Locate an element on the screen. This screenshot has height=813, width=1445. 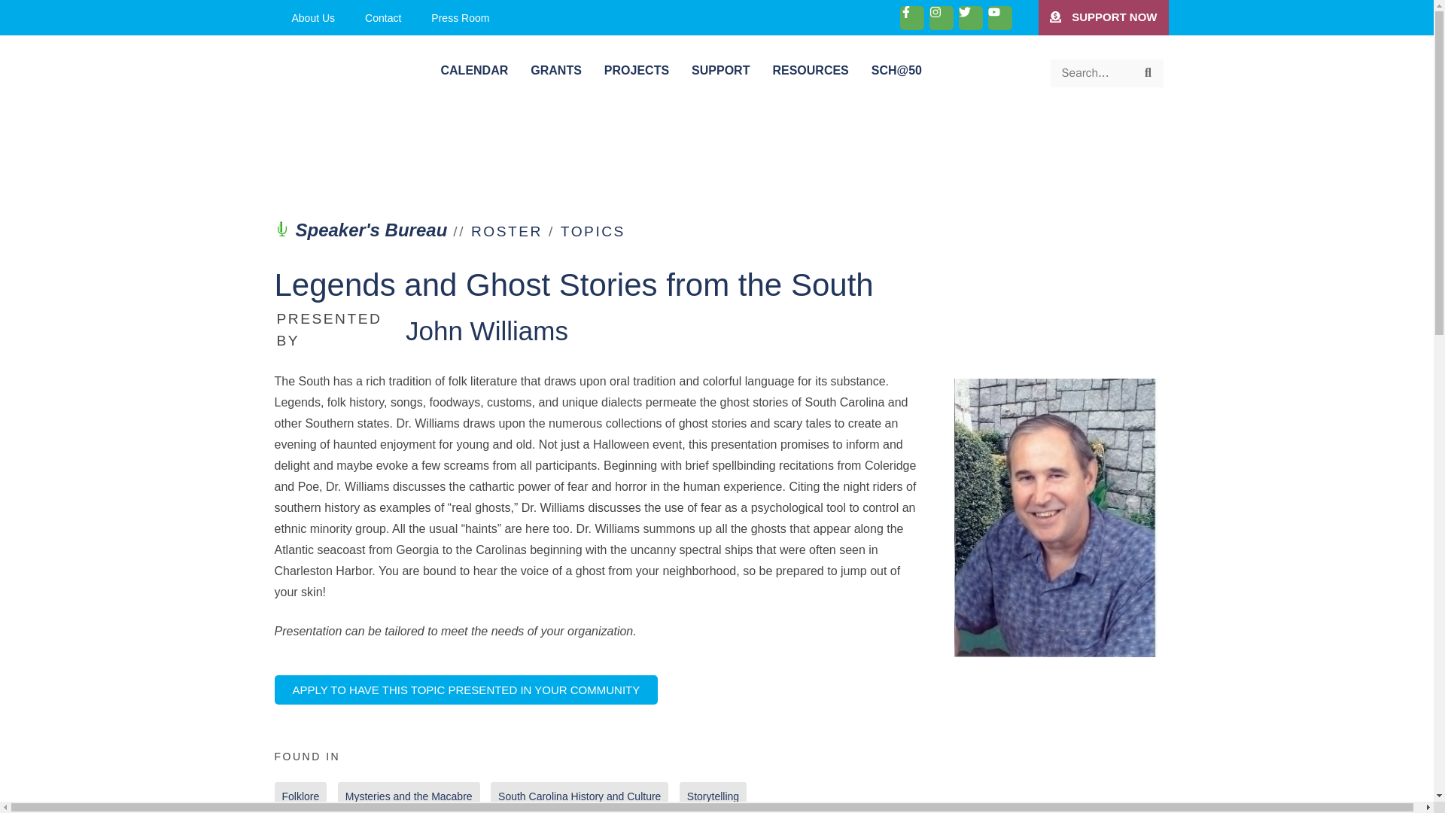
CALENDAR is located at coordinates (474, 71).